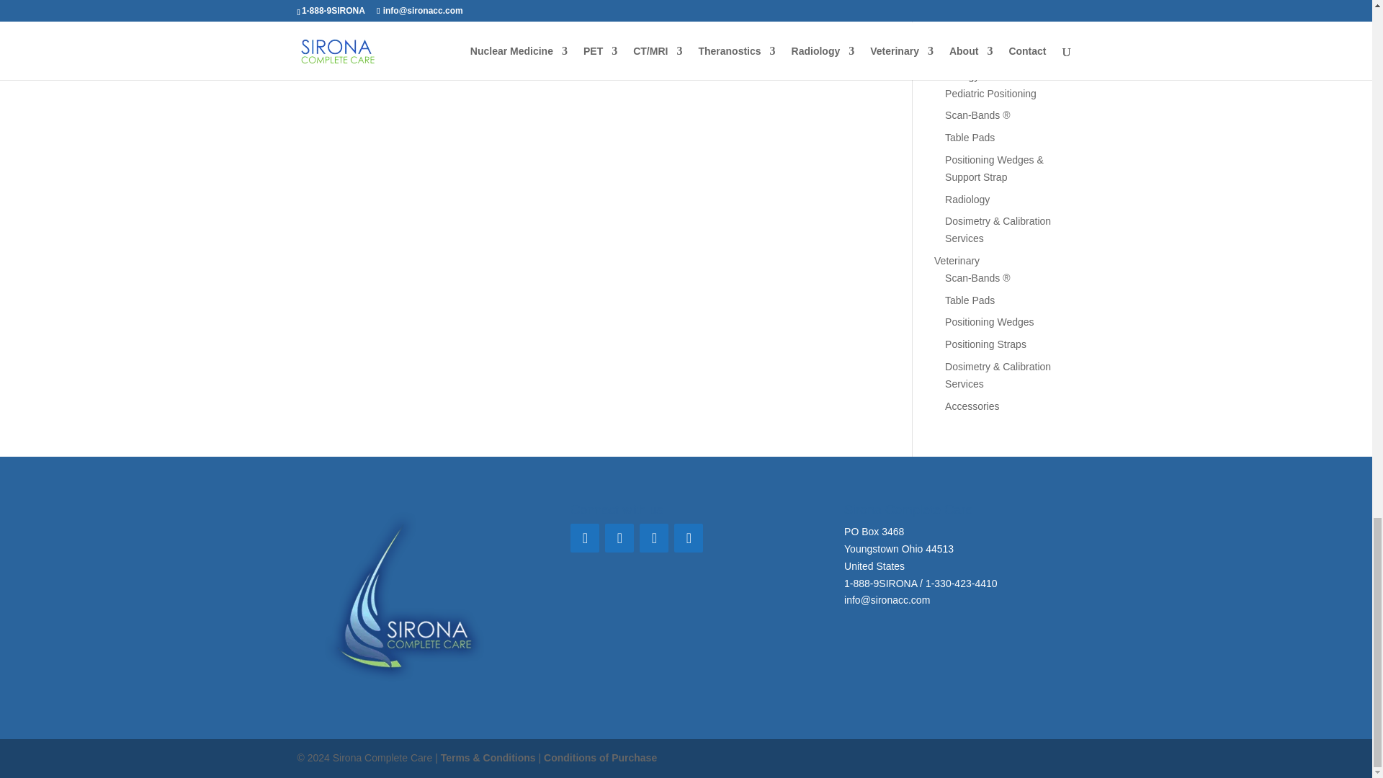 The height and width of the screenshot is (778, 1383). I want to click on LinkedIn, so click(653, 537).